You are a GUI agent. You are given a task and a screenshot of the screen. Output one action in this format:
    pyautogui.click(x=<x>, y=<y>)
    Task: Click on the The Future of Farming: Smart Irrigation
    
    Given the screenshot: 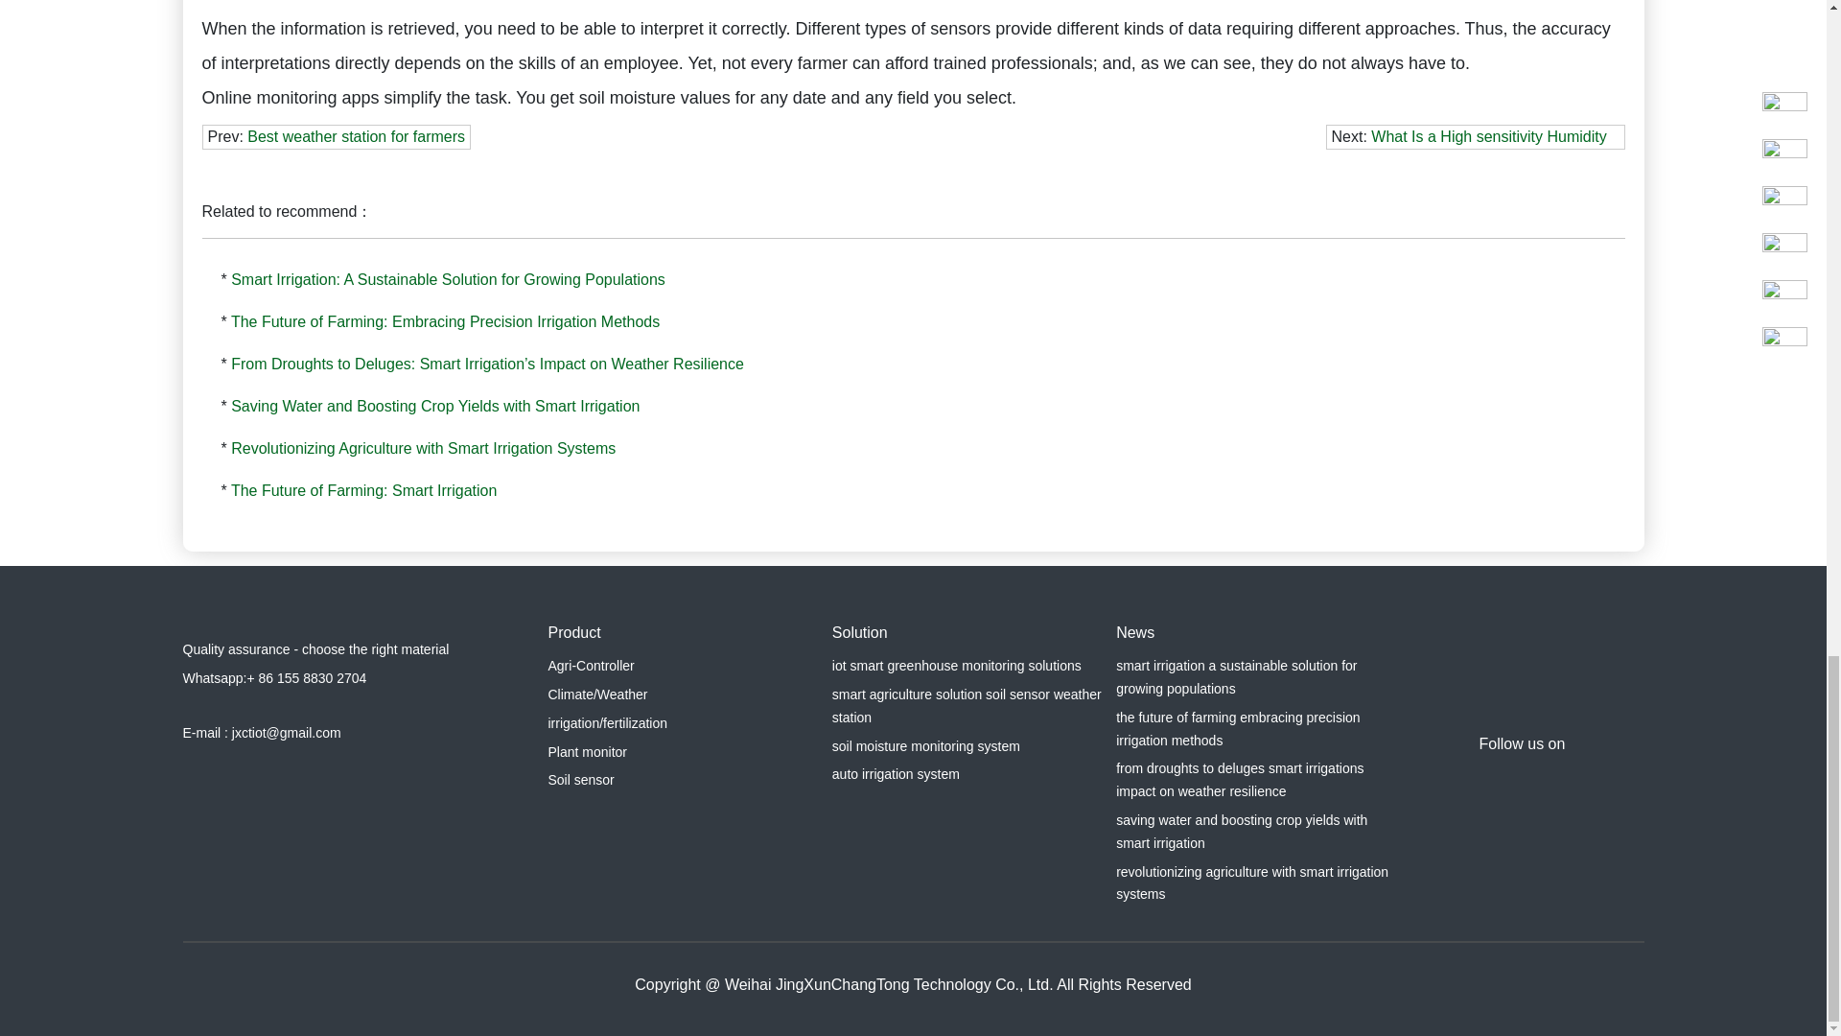 What is the action you would take?
    pyautogui.click(x=364, y=490)
    